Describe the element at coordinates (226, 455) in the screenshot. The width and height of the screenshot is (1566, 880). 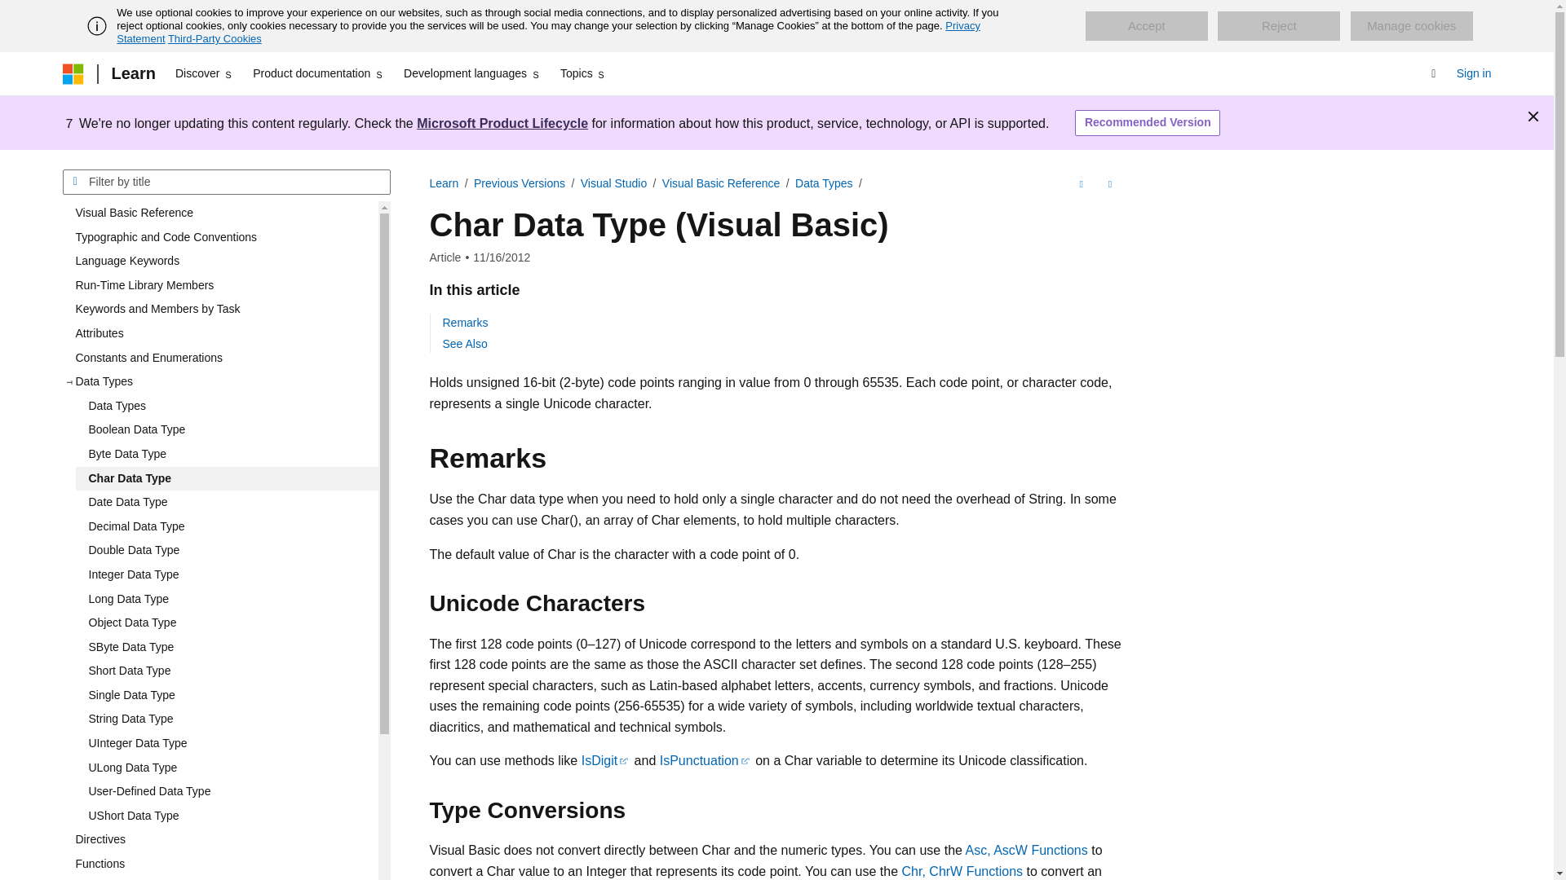
I see `Byte Data Type` at that location.